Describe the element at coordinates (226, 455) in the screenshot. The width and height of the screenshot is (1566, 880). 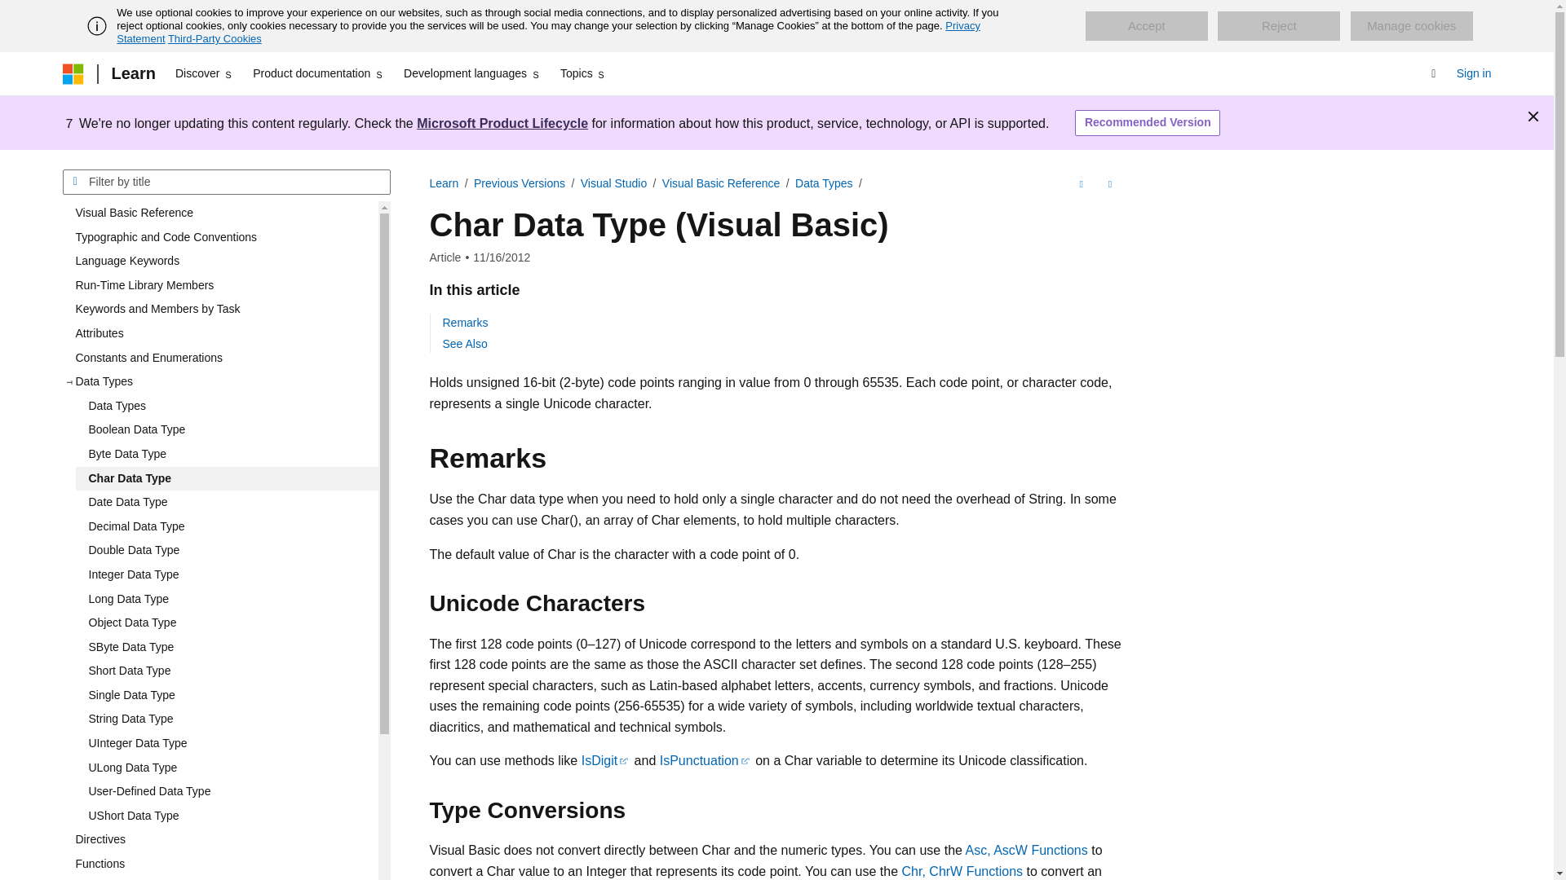
I see `Byte Data Type` at that location.